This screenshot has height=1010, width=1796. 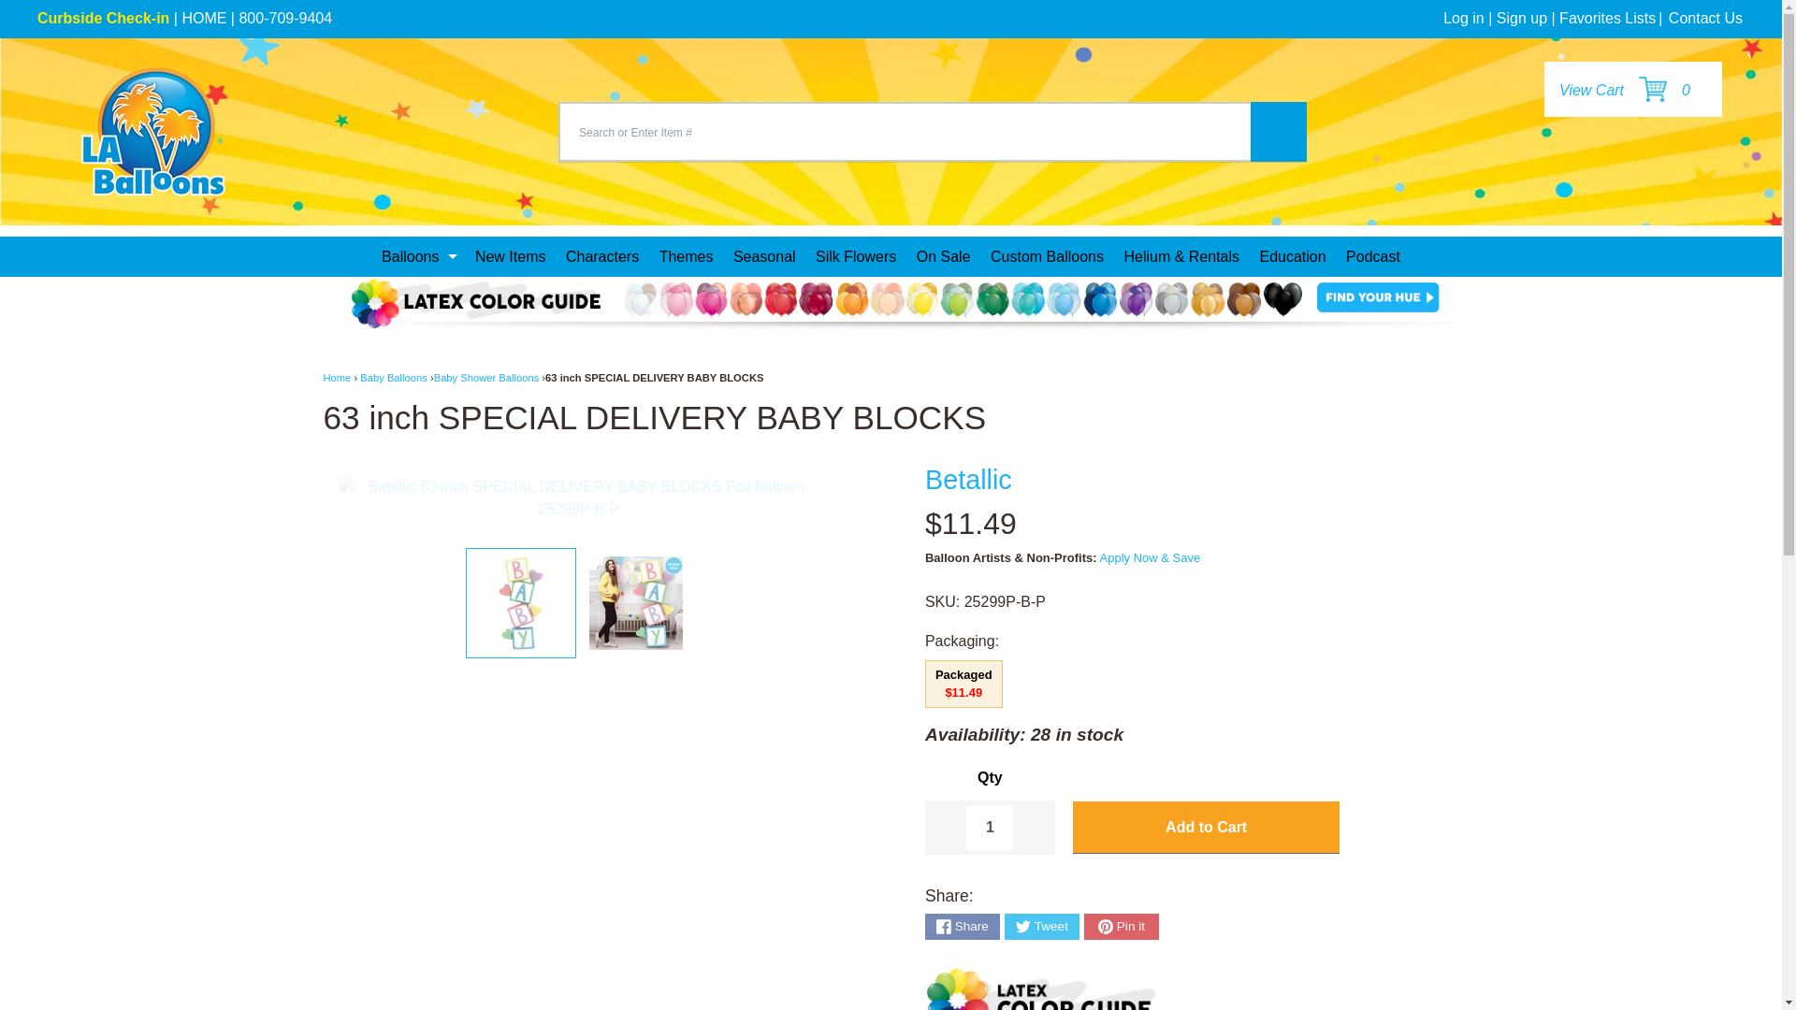 I want to click on On Sale, so click(x=943, y=256).